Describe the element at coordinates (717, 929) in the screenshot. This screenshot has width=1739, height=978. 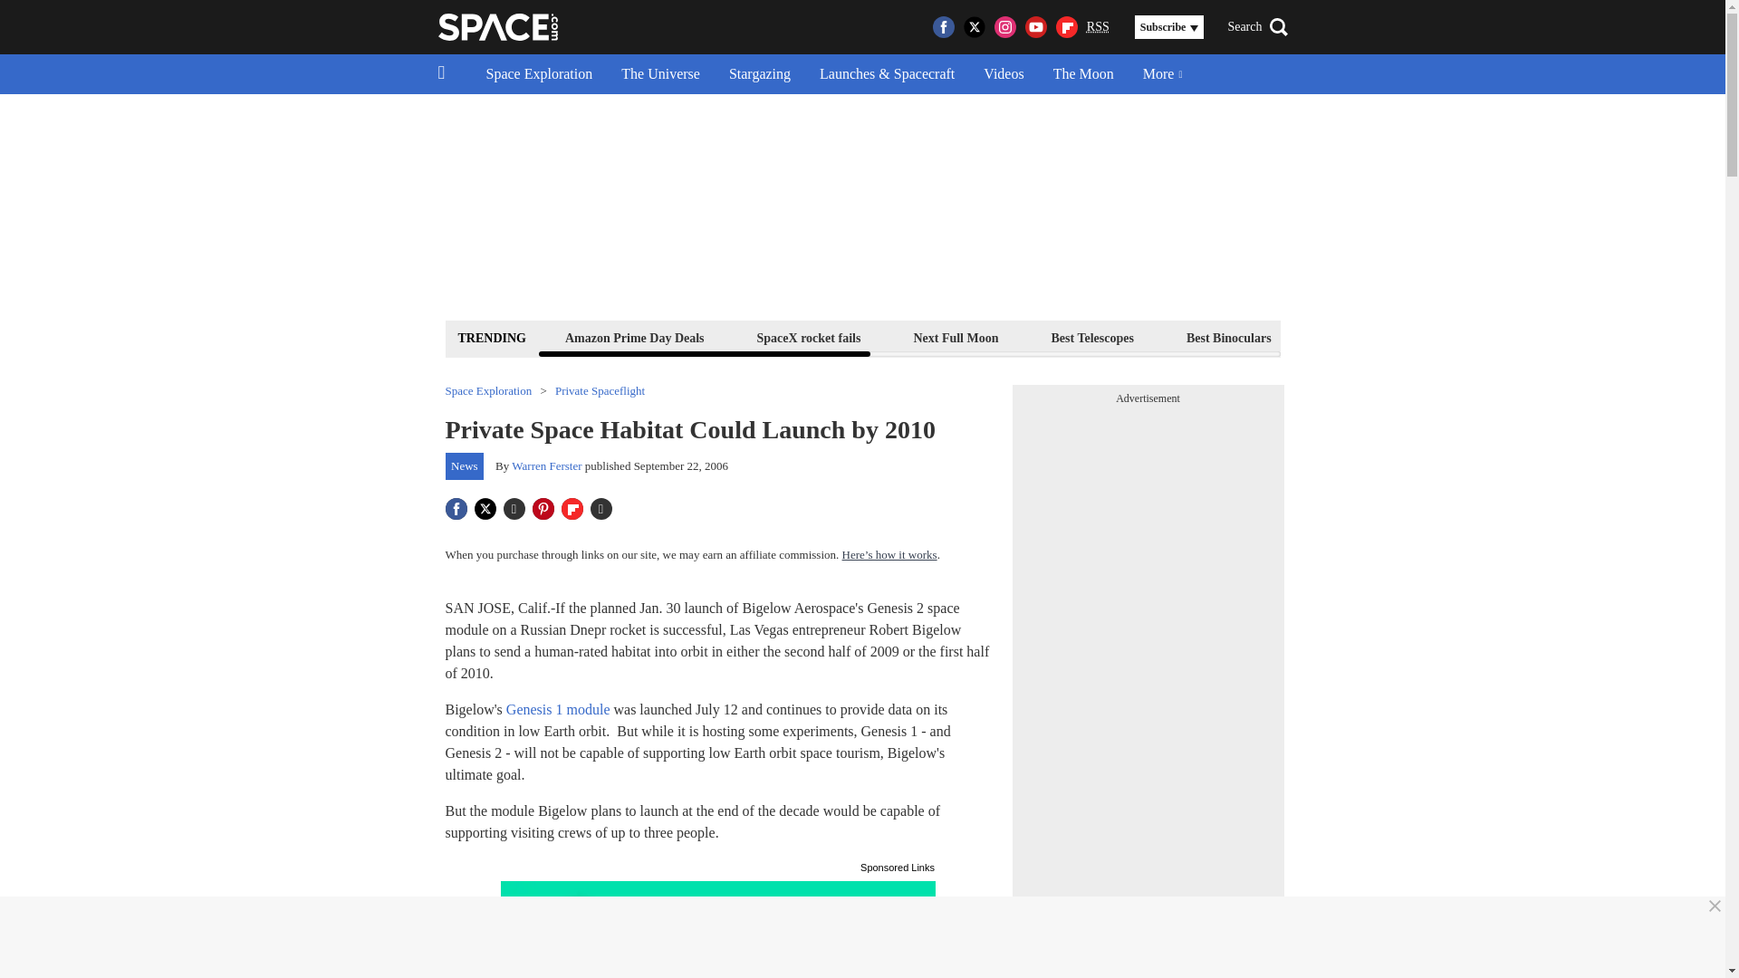
I see `What is your writing missing?` at that location.